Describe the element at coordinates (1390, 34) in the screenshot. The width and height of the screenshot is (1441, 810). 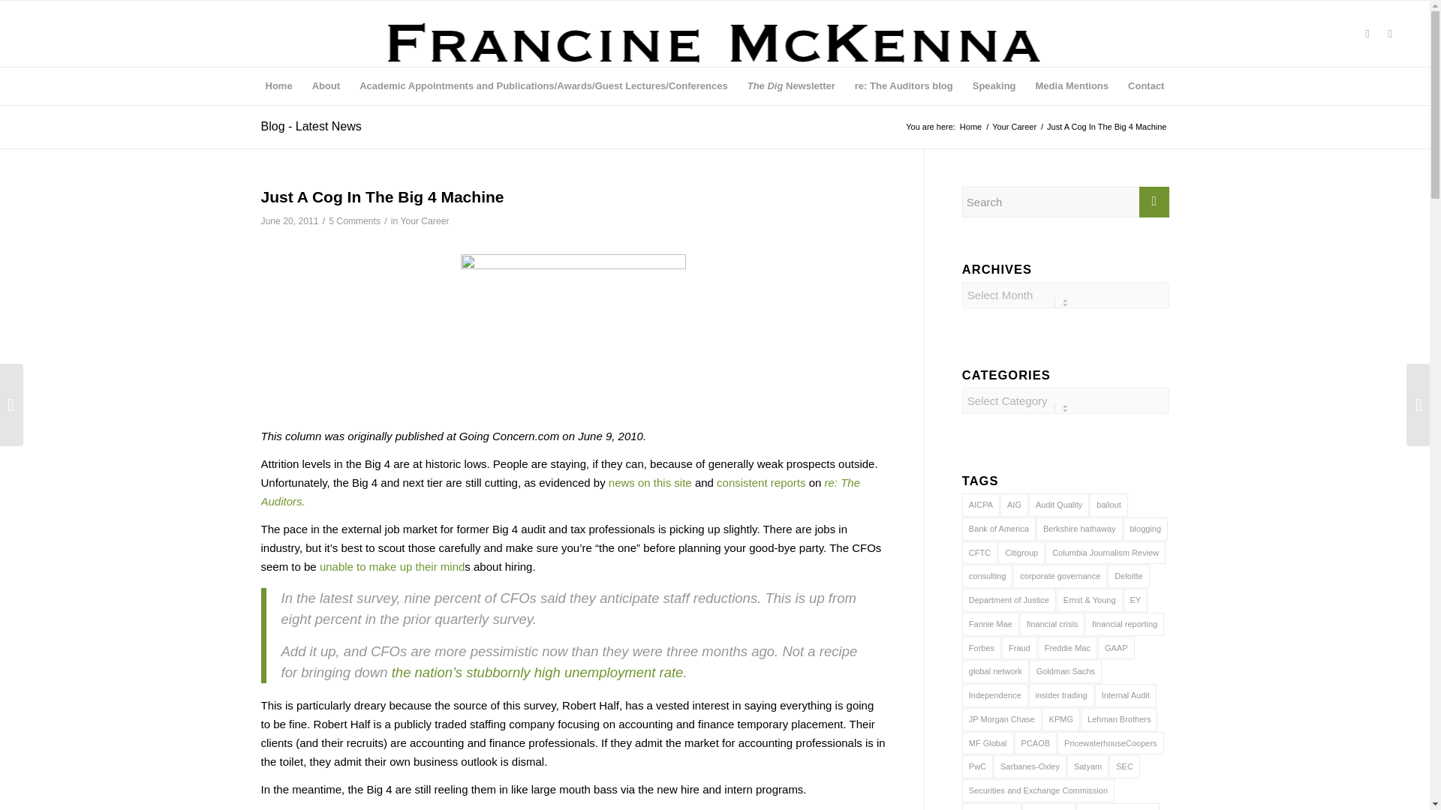
I see `Rss` at that location.